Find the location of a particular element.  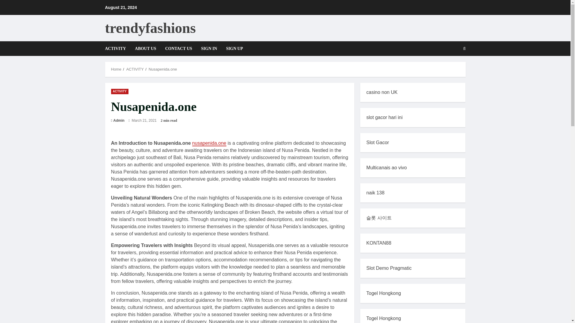

Multicanais ao vivo is located at coordinates (386, 167).